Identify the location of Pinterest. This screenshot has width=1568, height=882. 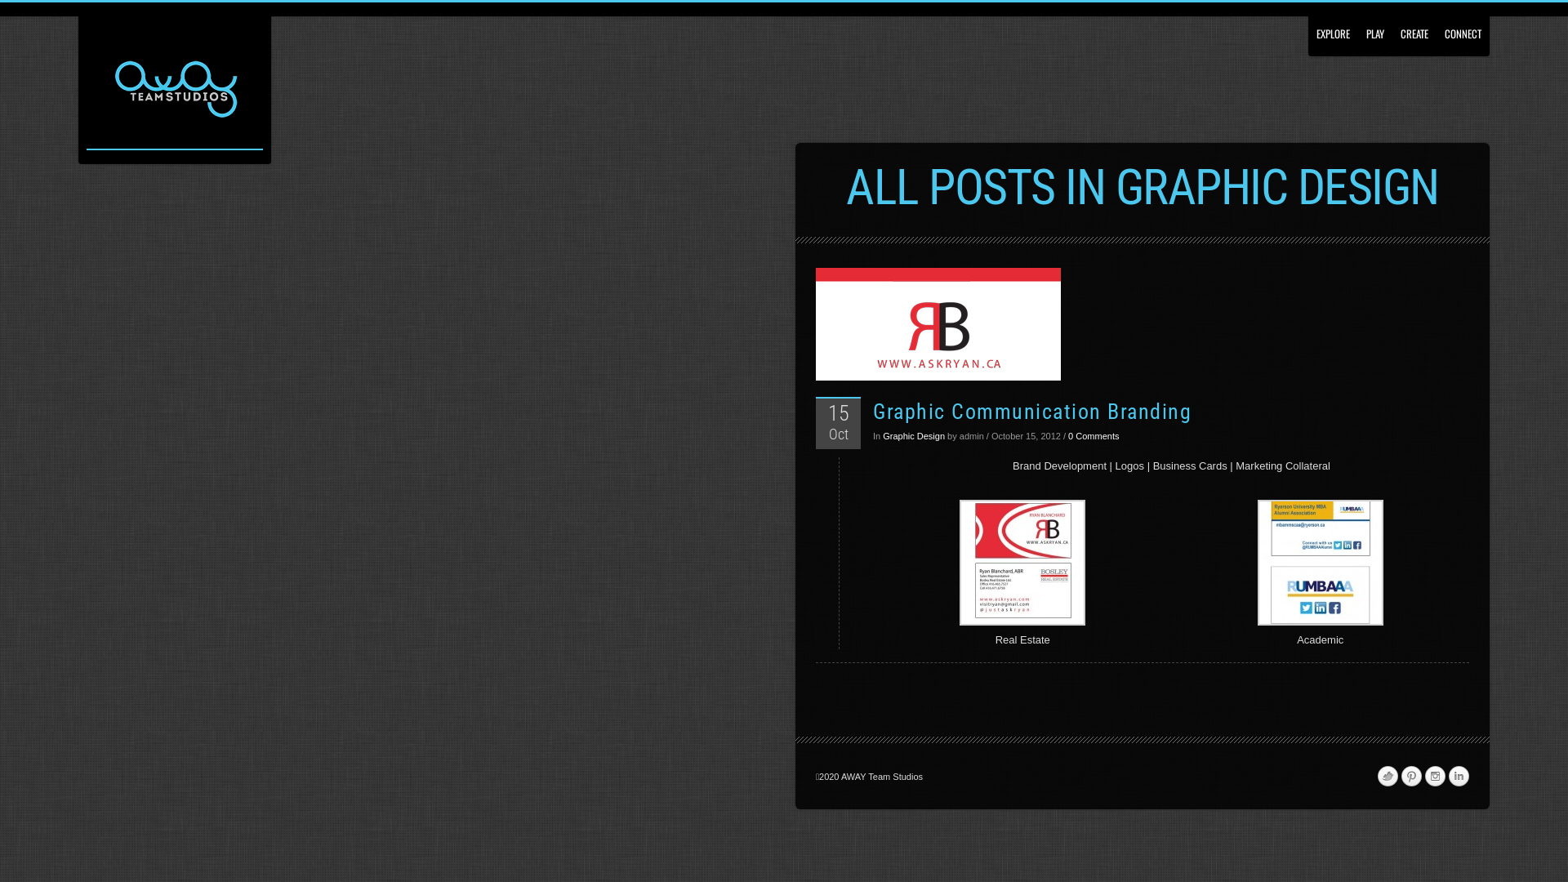
(1411, 777).